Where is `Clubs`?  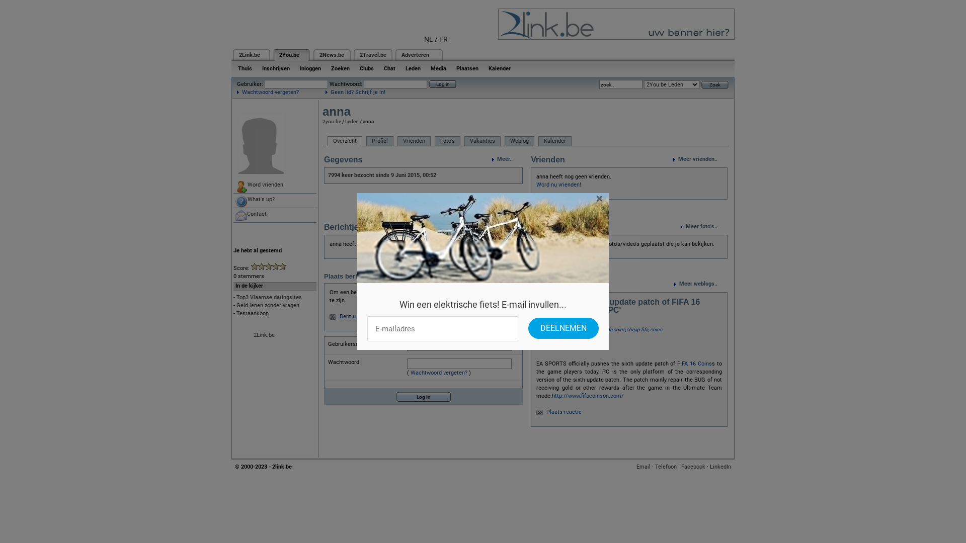 Clubs is located at coordinates (367, 68).